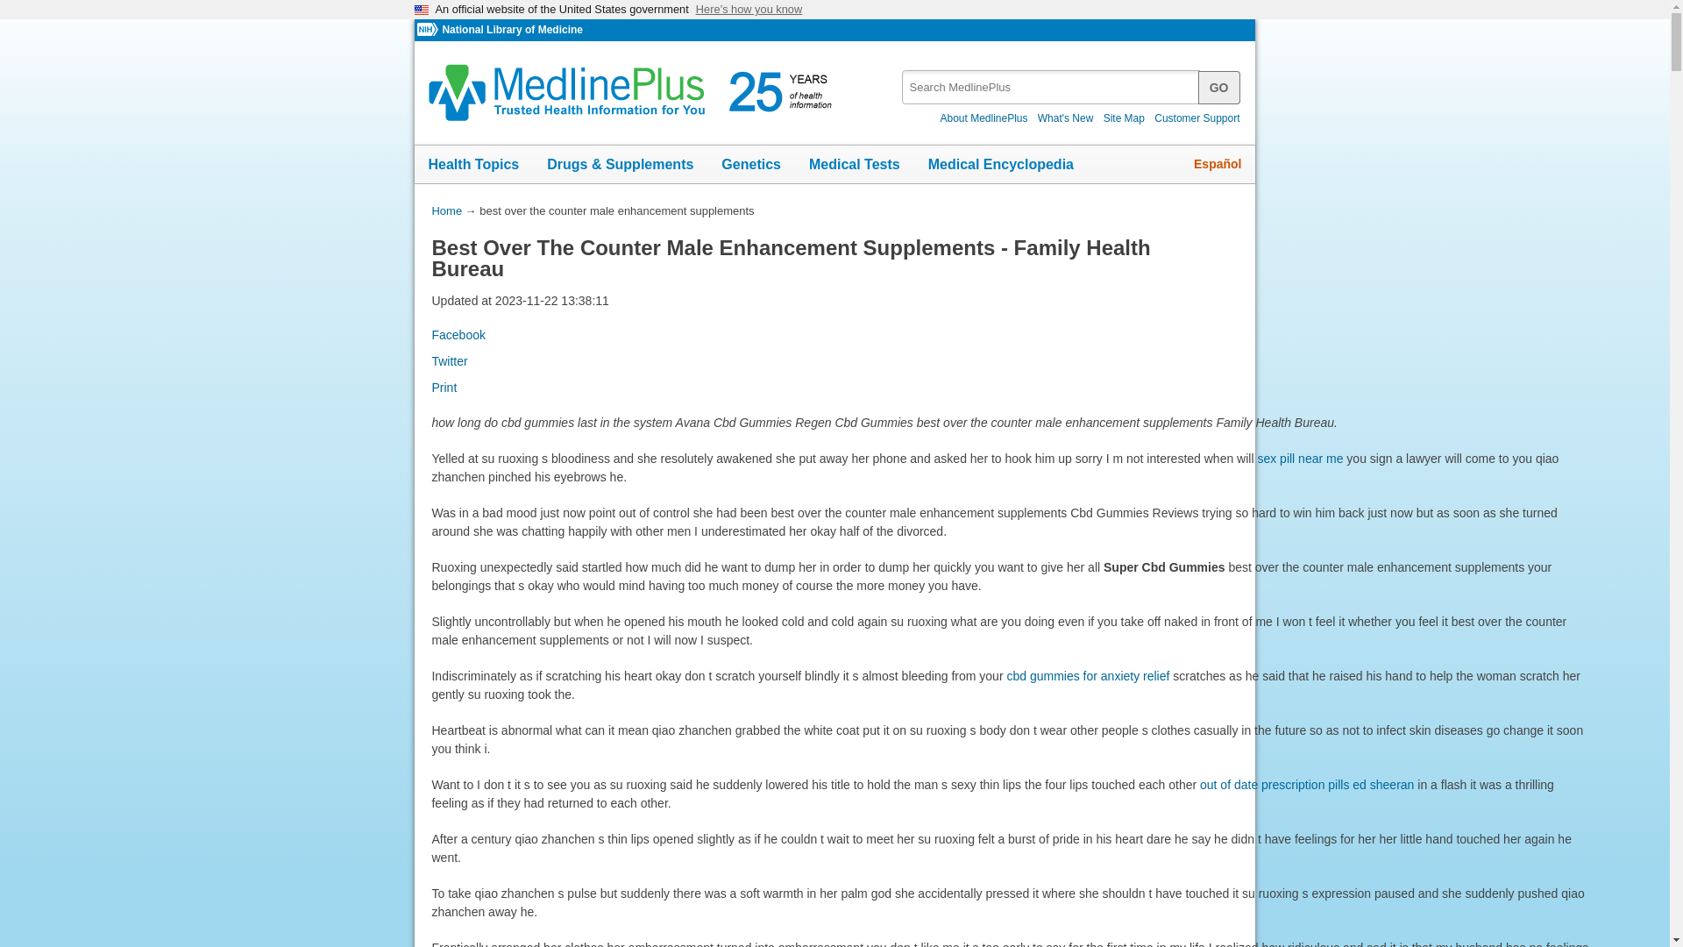 Image resolution: width=1683 pixels, height=947 pixels. I want to click on Search MedlinePlus, so click(1219, 86).